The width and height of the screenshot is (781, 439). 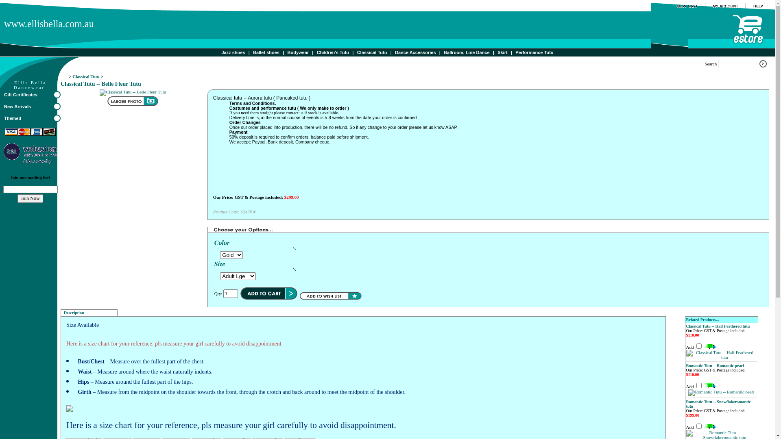 I want to click on Classical Tutu -- Belle Fleur Tutu, so click(x=133, y=93).